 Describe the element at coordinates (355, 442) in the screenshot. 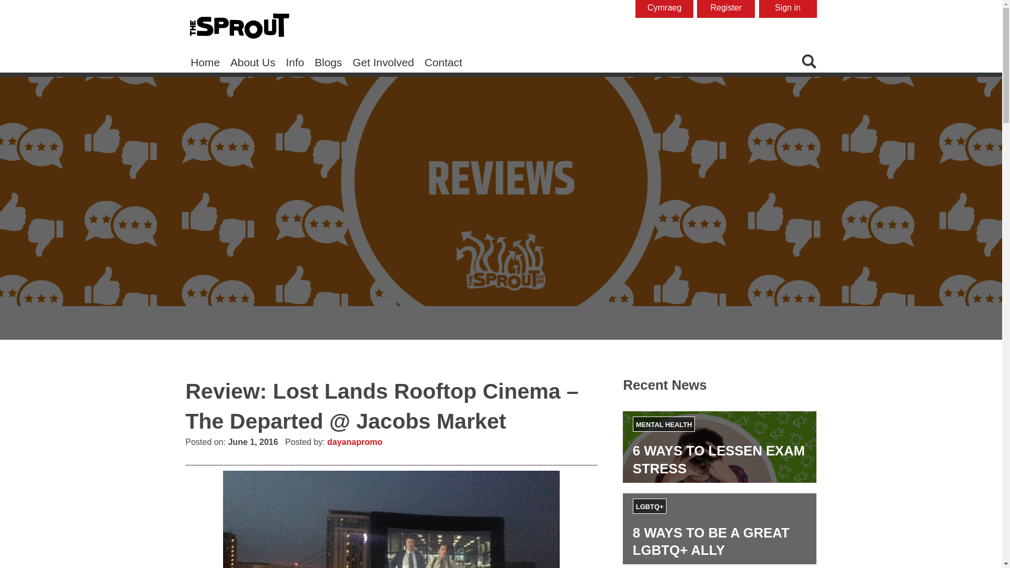

I see `Posts by dayanapromo` at that location.